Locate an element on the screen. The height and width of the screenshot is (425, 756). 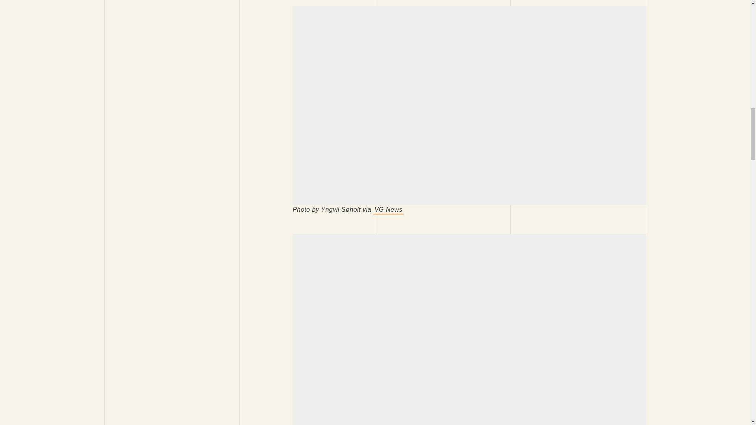
VG News is located at coordinates (388, 210).